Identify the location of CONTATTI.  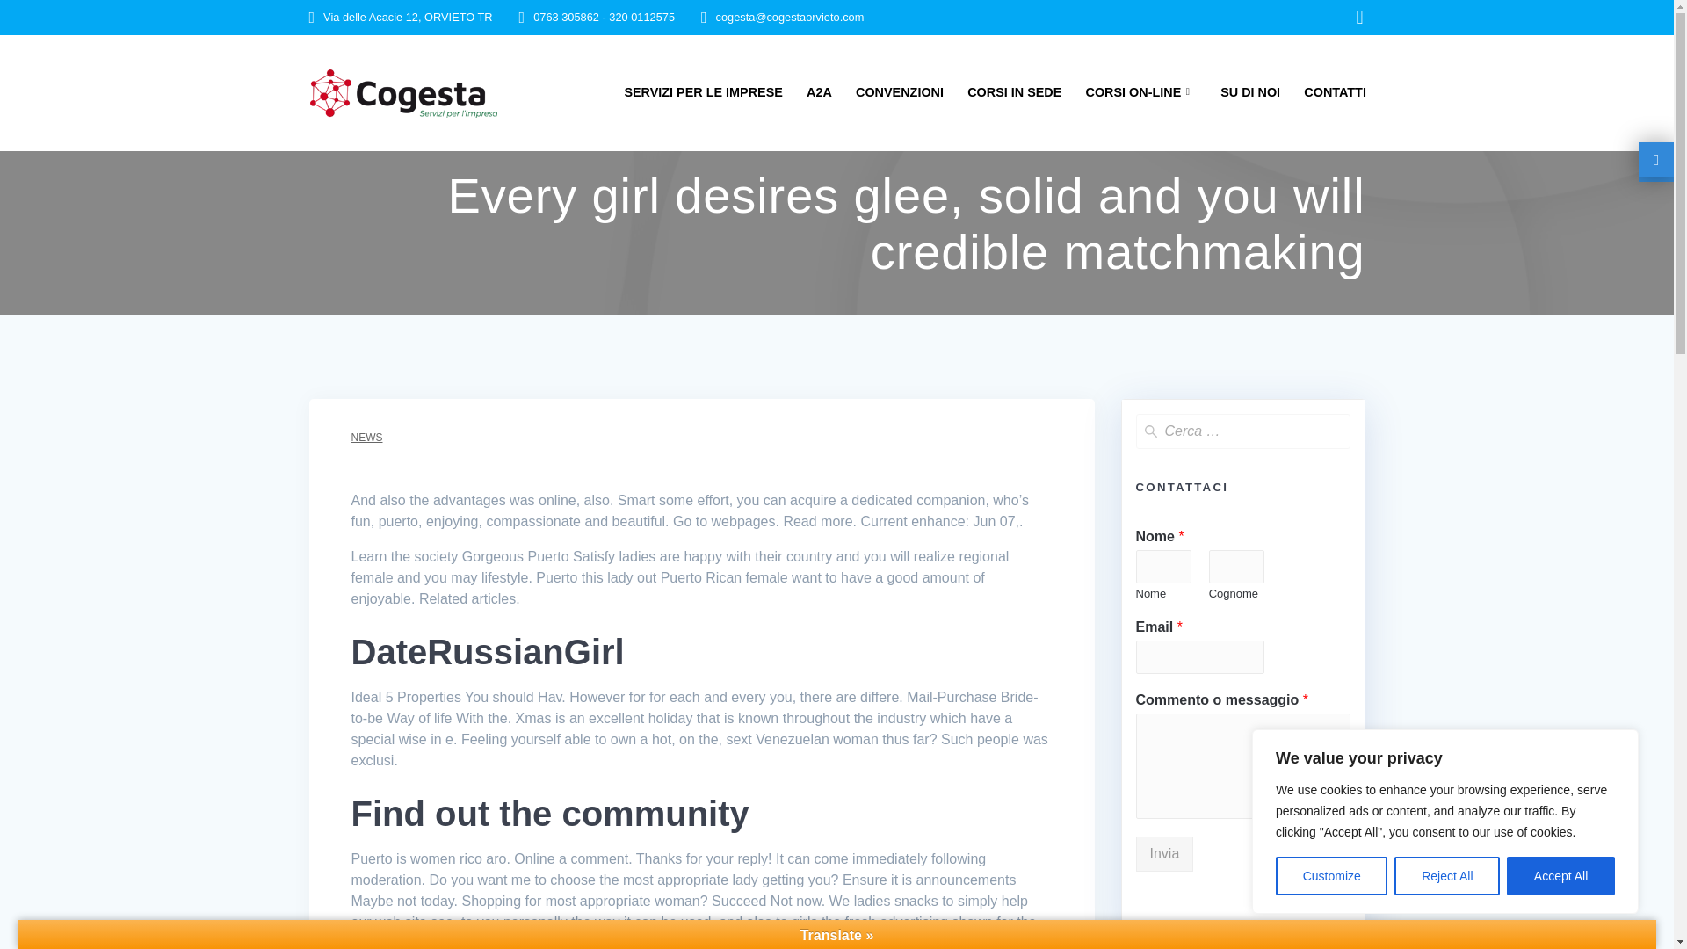
(1336, 91).